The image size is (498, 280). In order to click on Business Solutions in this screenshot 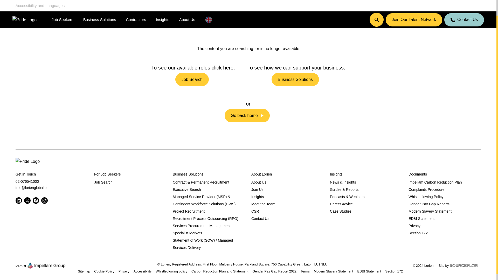, I will do `click(102, 3)`.